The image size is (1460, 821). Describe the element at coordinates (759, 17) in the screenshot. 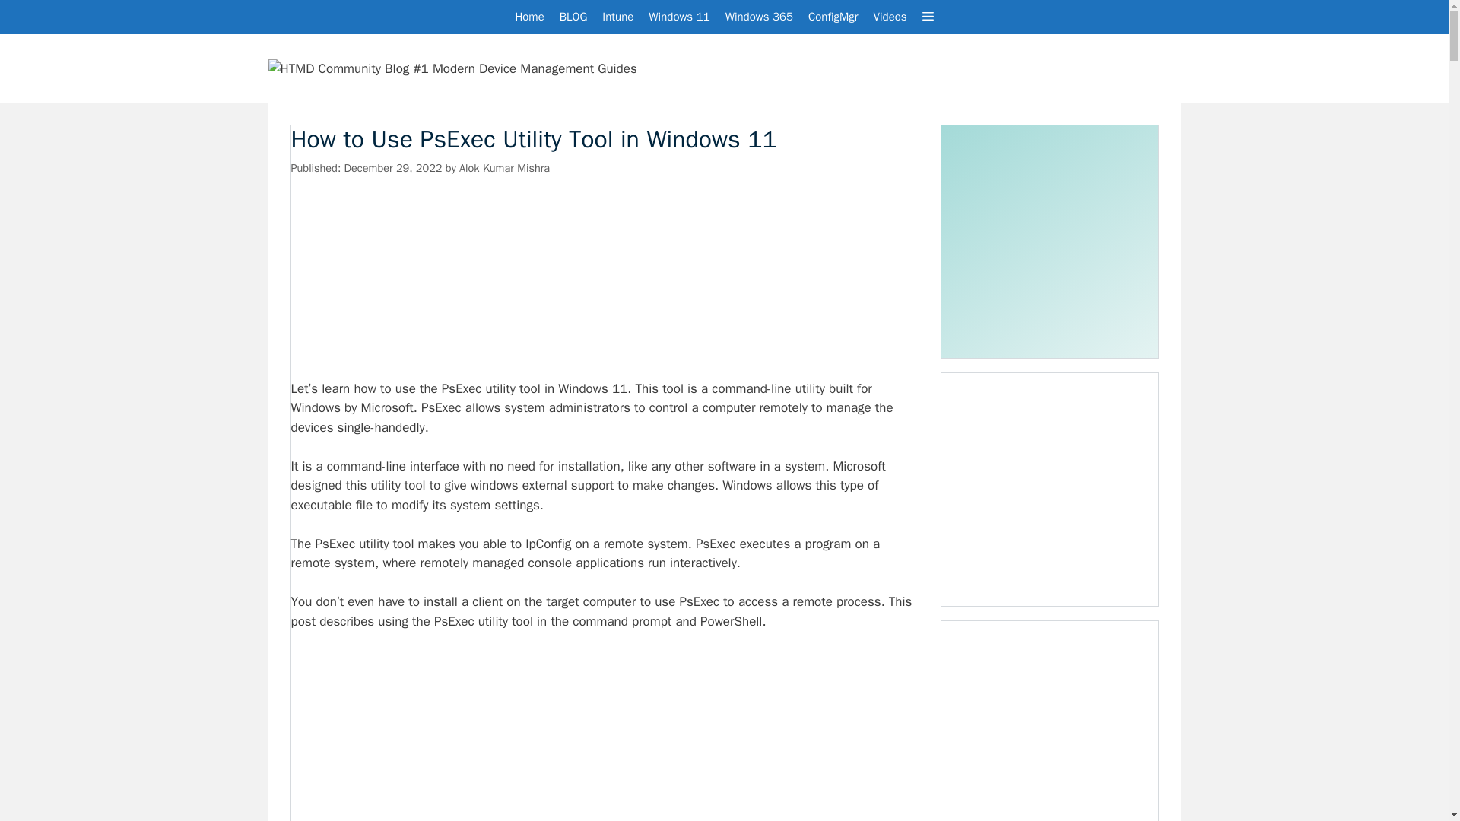

I see `Windows 365` at that location.